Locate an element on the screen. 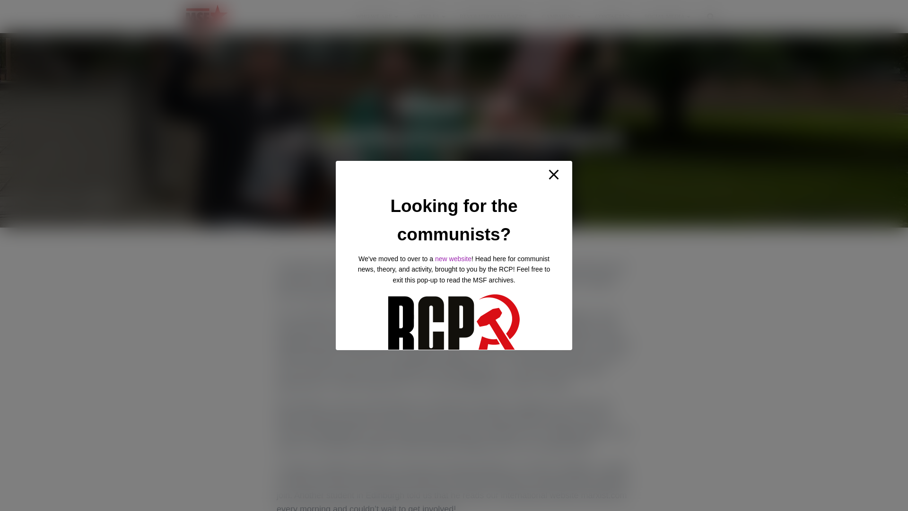 This screenshot has width=908, height=511. Marxist Student Federation is located at coordinates (206, 16).